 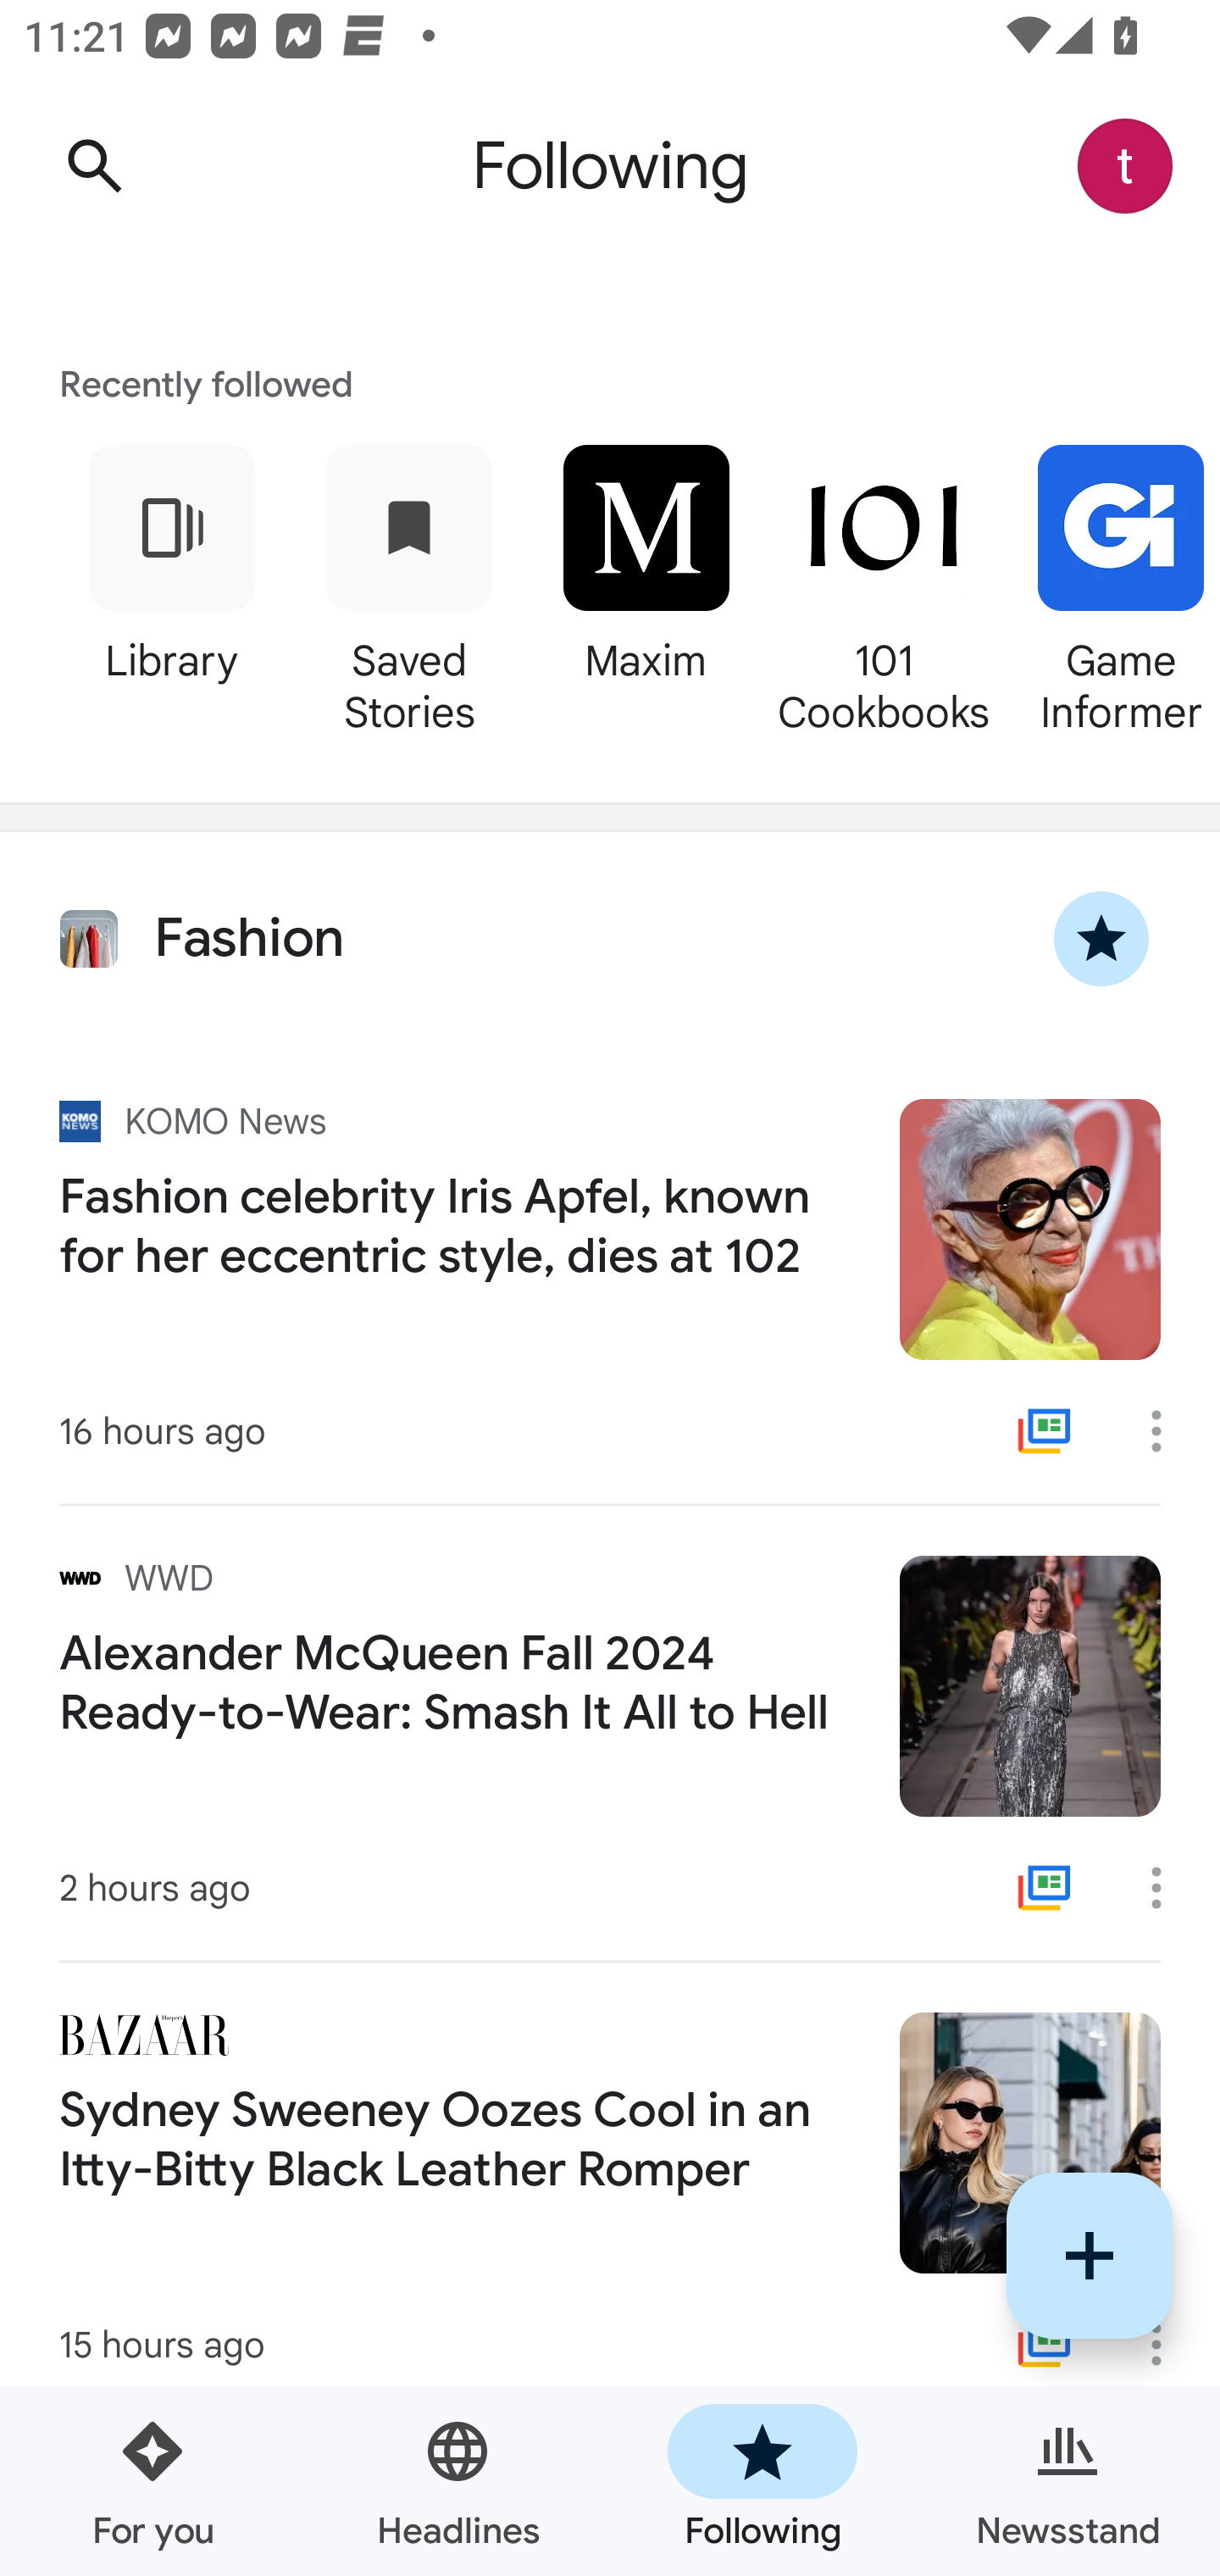 What do you see at coordinates (1090, 2255) in the screenshot?
I see `Follow` at bounding box center [1090, 2255].